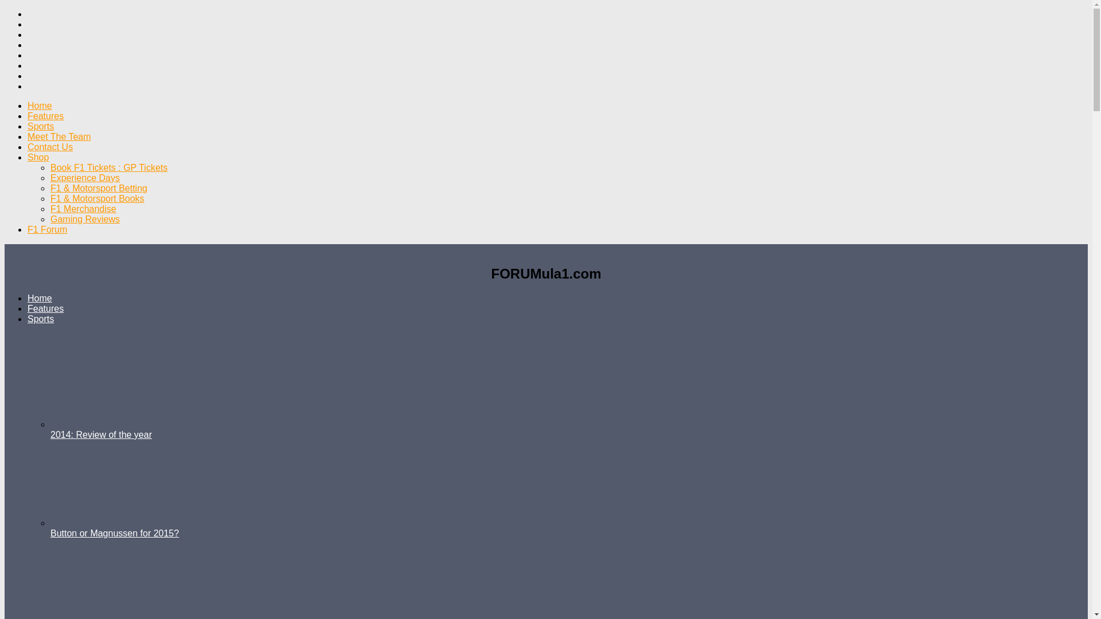  What do you see at coordinates (41, 319) in the screenshot?
I see `Sports` at bounding box center [41, 319].